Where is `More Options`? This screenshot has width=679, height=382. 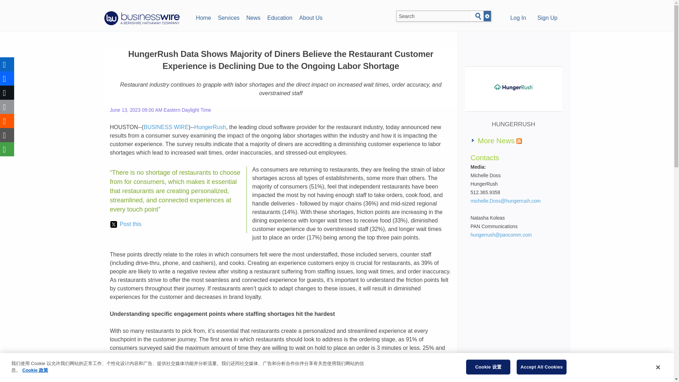 More Options is located at coordinates (7, 149).